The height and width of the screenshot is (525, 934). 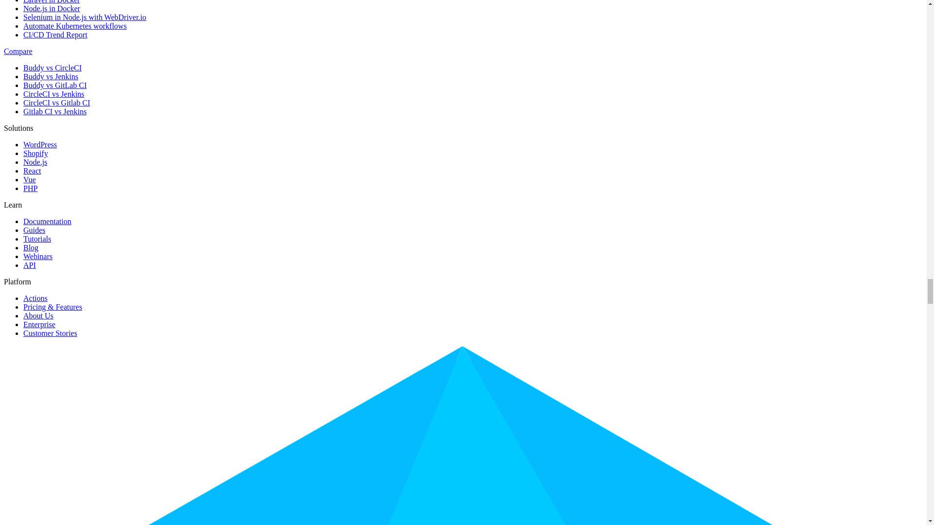 What do you see at coordinates (30, 179) in the screenshot?
I see `Vue` at bounding box center [30, 179].